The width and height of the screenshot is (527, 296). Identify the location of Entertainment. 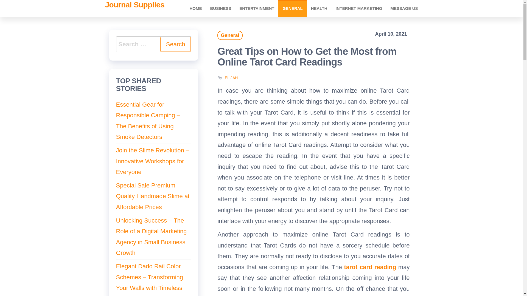
(256, 8).